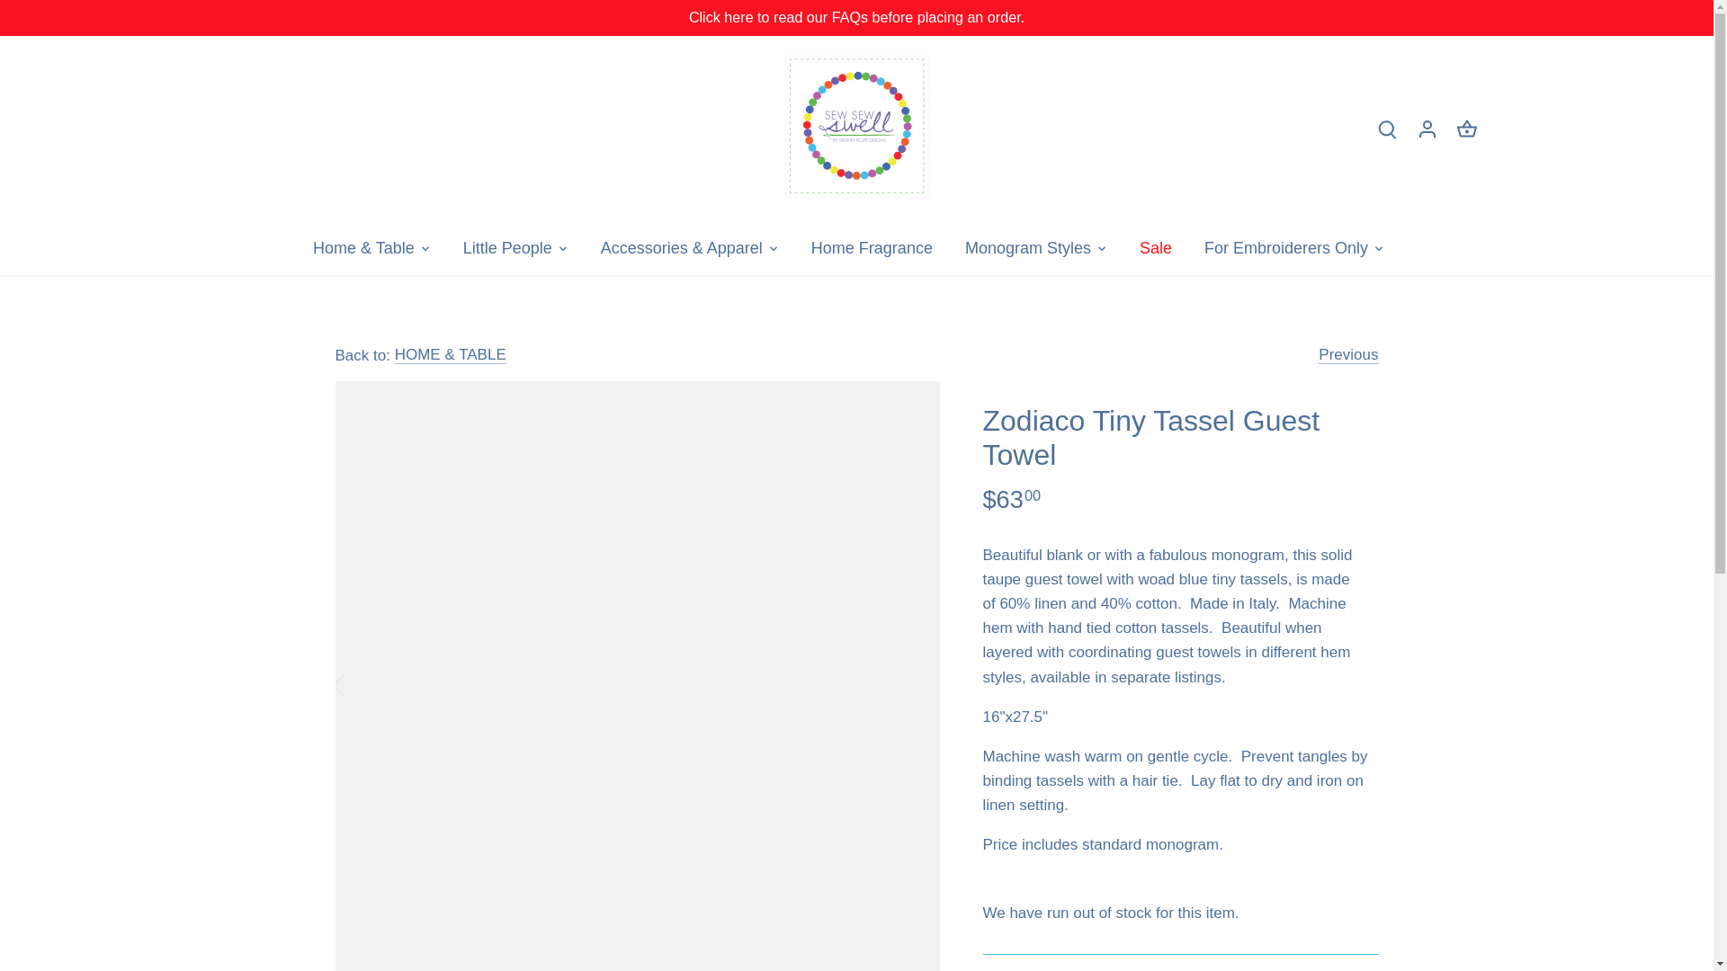 The image size is (1727, 971). Describe the element at coordinates (1286, 248) in the screenshot. I see `For Embroiderers Only` at that location.